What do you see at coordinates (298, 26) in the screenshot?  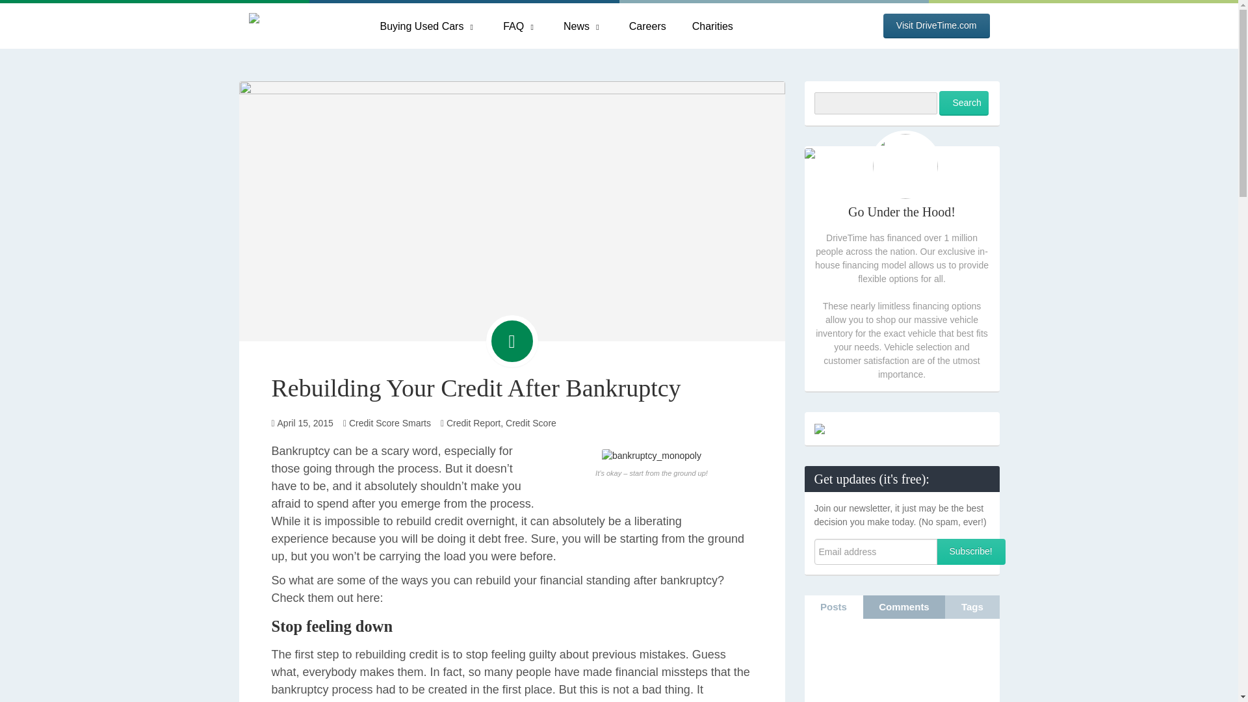 I see `DriveTime Blog` at bounding box center [298, 26].